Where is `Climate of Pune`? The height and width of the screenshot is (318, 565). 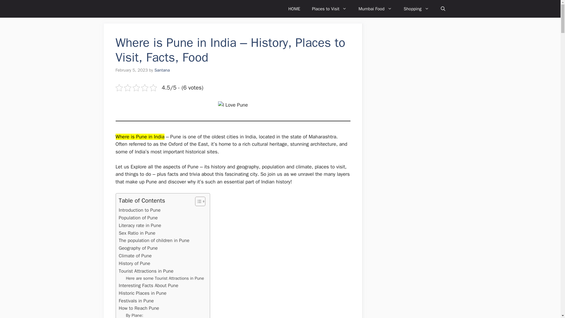
Climate of Pune is located at coordinates (135, 256).